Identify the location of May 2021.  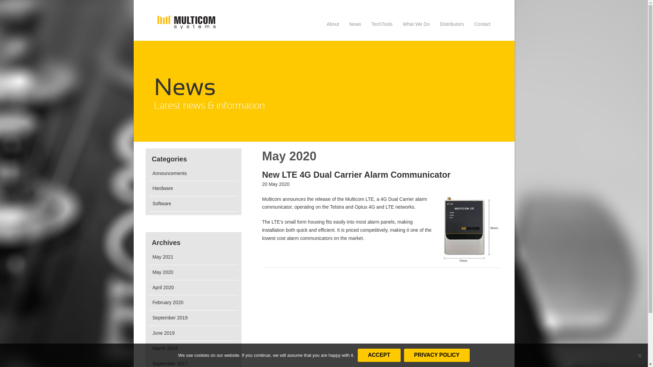
(163, 257).